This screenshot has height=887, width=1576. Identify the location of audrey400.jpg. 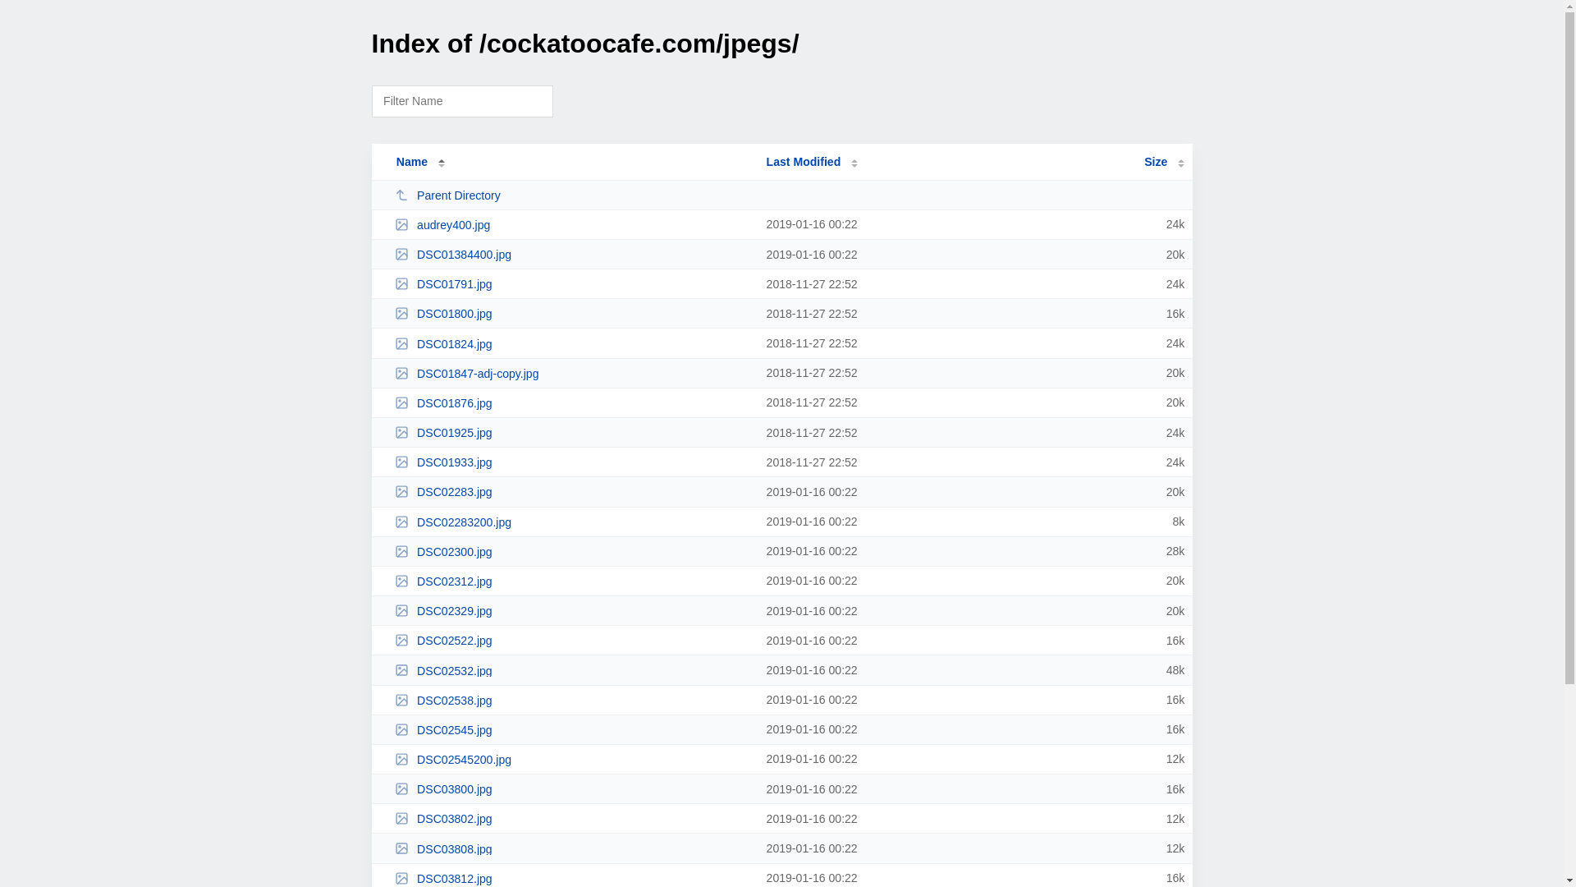
(573, 225).